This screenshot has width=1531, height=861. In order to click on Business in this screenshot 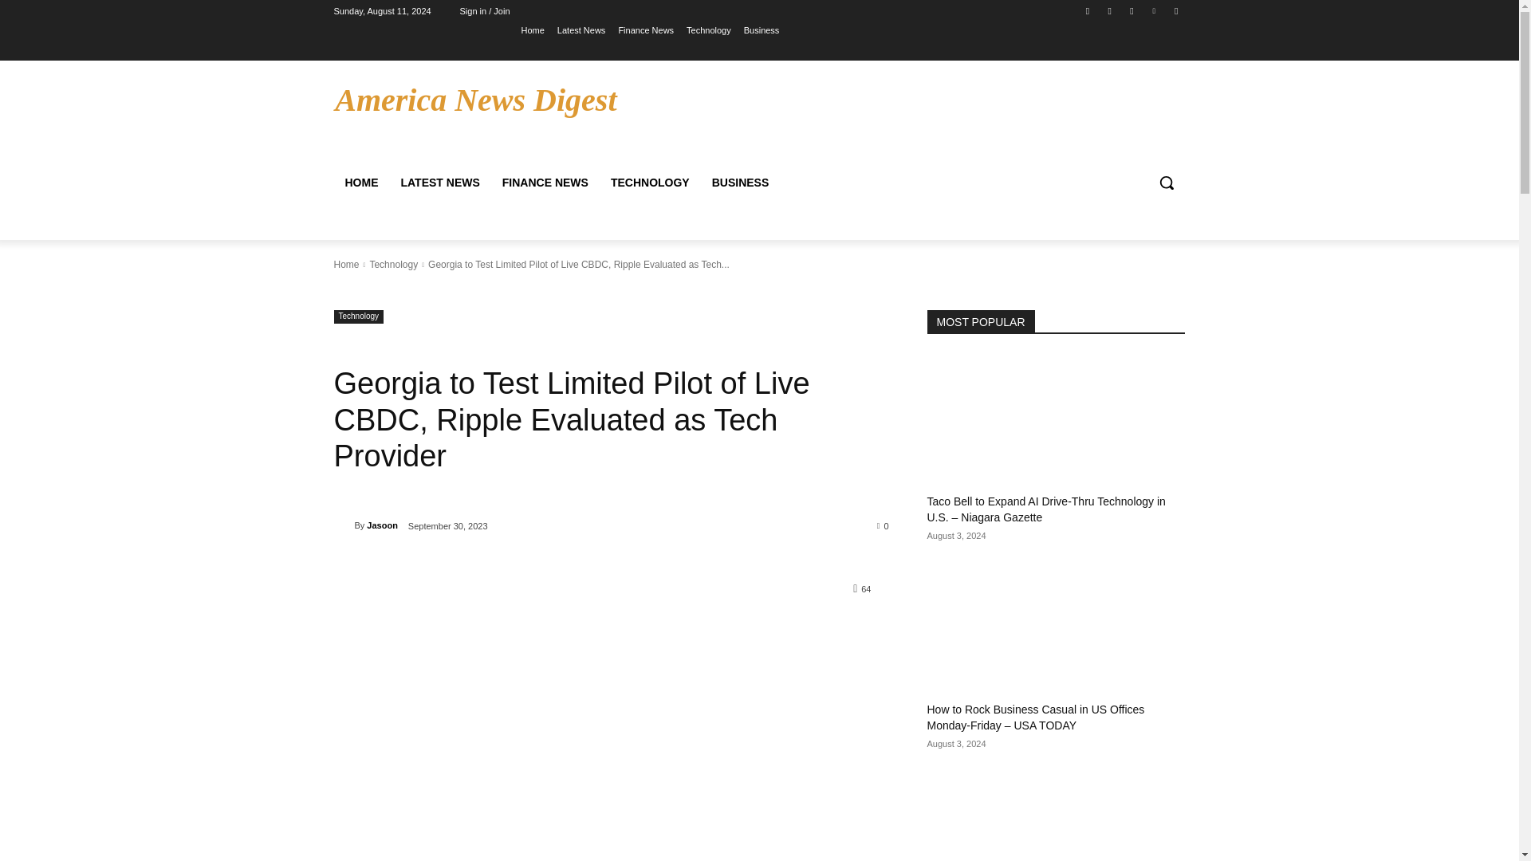, I will do `click(762, 29)`.